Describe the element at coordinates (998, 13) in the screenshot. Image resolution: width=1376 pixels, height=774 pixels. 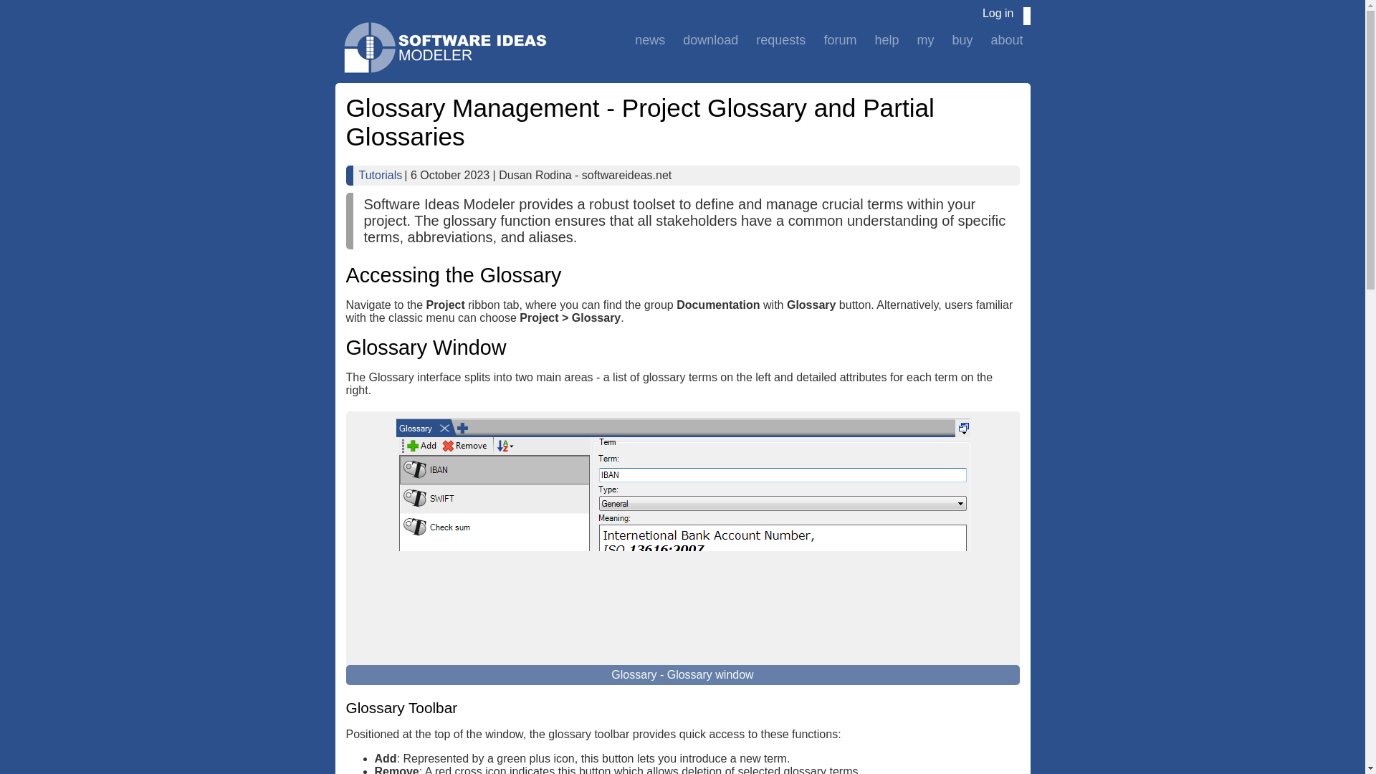
I see `Log in` at that location.